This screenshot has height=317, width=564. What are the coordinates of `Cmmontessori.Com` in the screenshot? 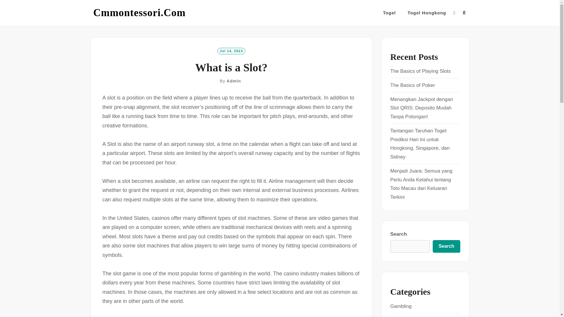 It's located at (139, 13).